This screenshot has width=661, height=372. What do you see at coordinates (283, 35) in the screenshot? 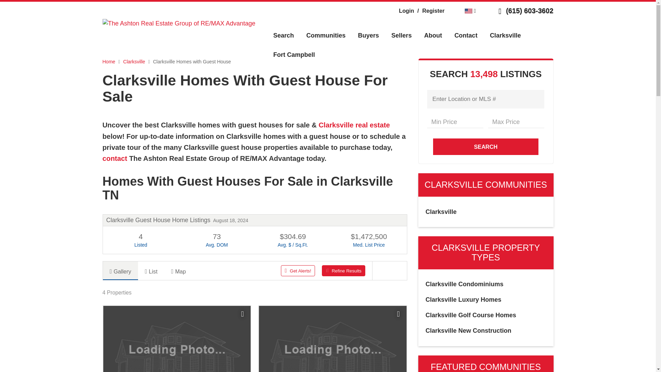
I see `Search` at bounding box center [283, 35].